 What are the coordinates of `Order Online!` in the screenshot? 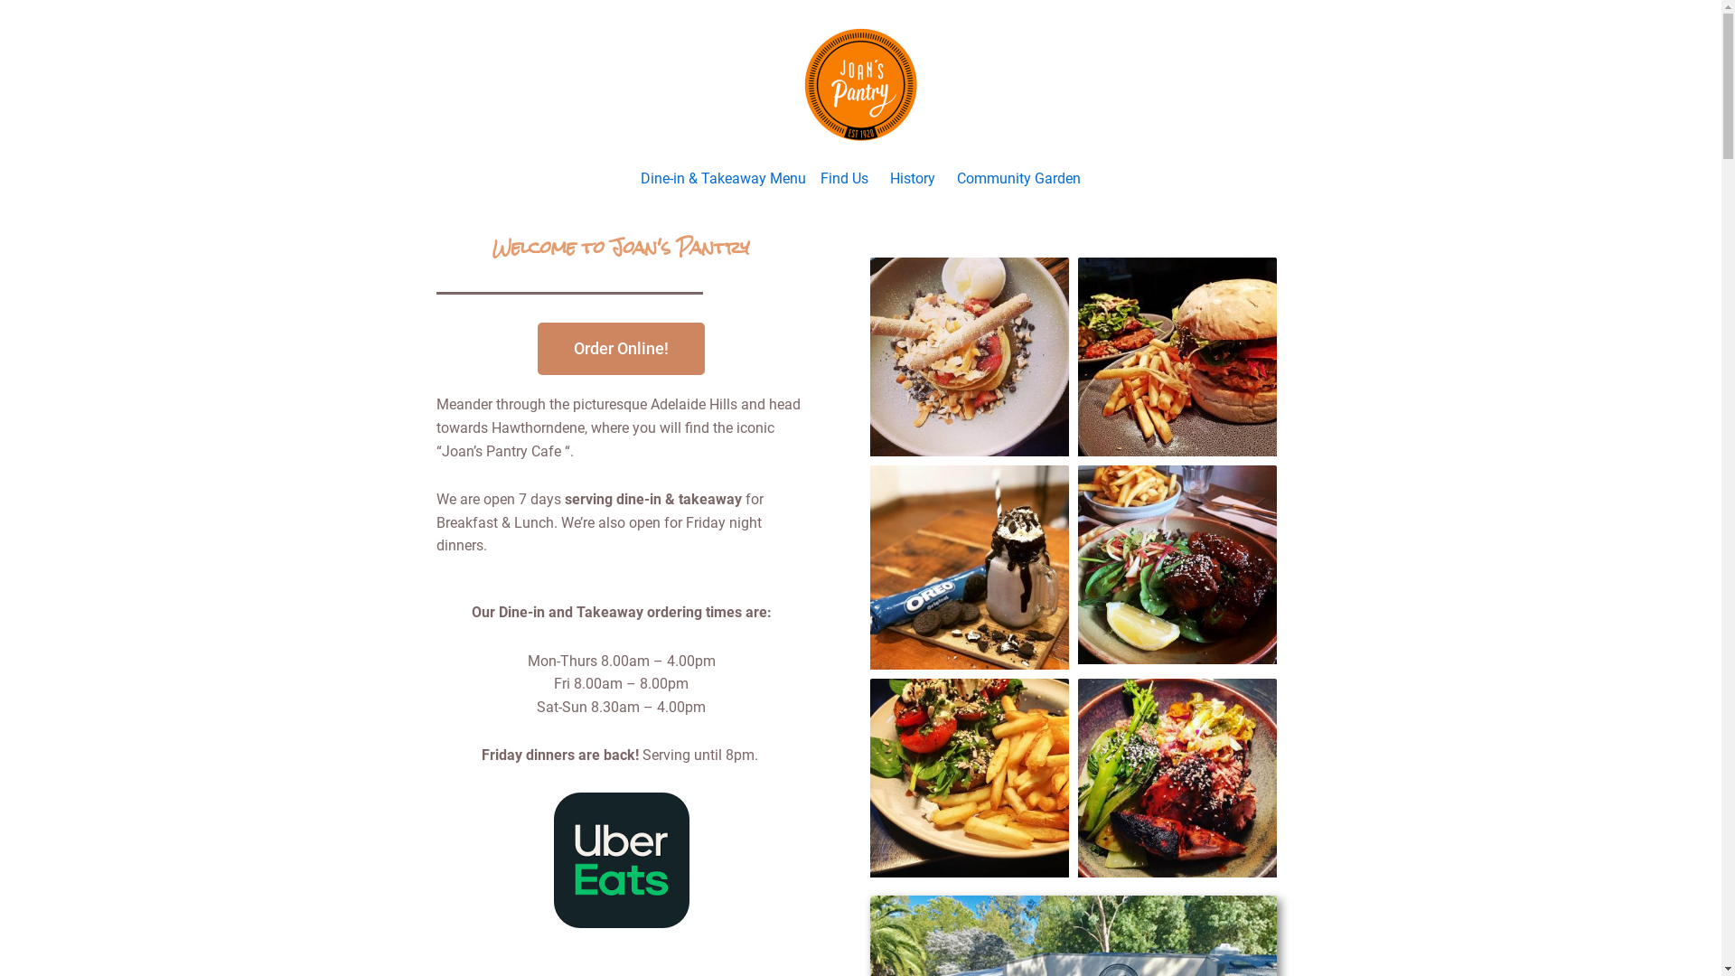 It's located at (622, 349).